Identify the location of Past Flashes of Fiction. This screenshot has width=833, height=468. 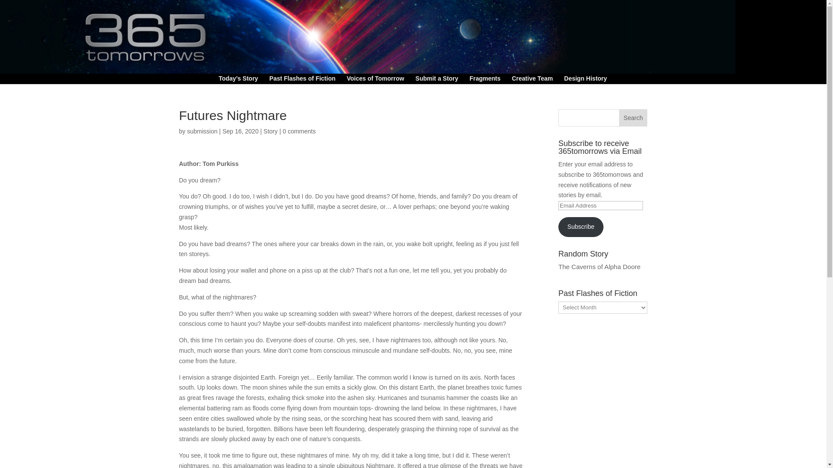
(302, 80).